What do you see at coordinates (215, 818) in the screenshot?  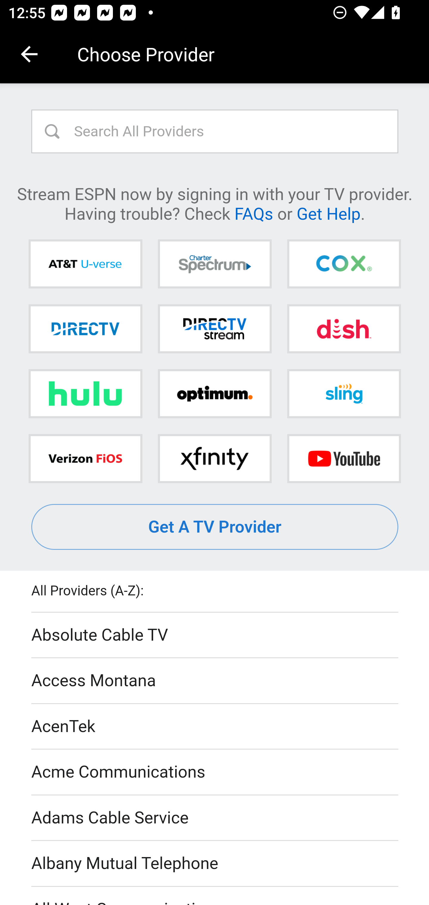 I see `Adams Cable Service` at bounding box center [215, 818].